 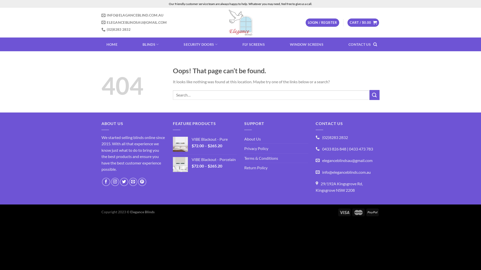 I want to click on Privacy Policy, so click(x=256, y=148).